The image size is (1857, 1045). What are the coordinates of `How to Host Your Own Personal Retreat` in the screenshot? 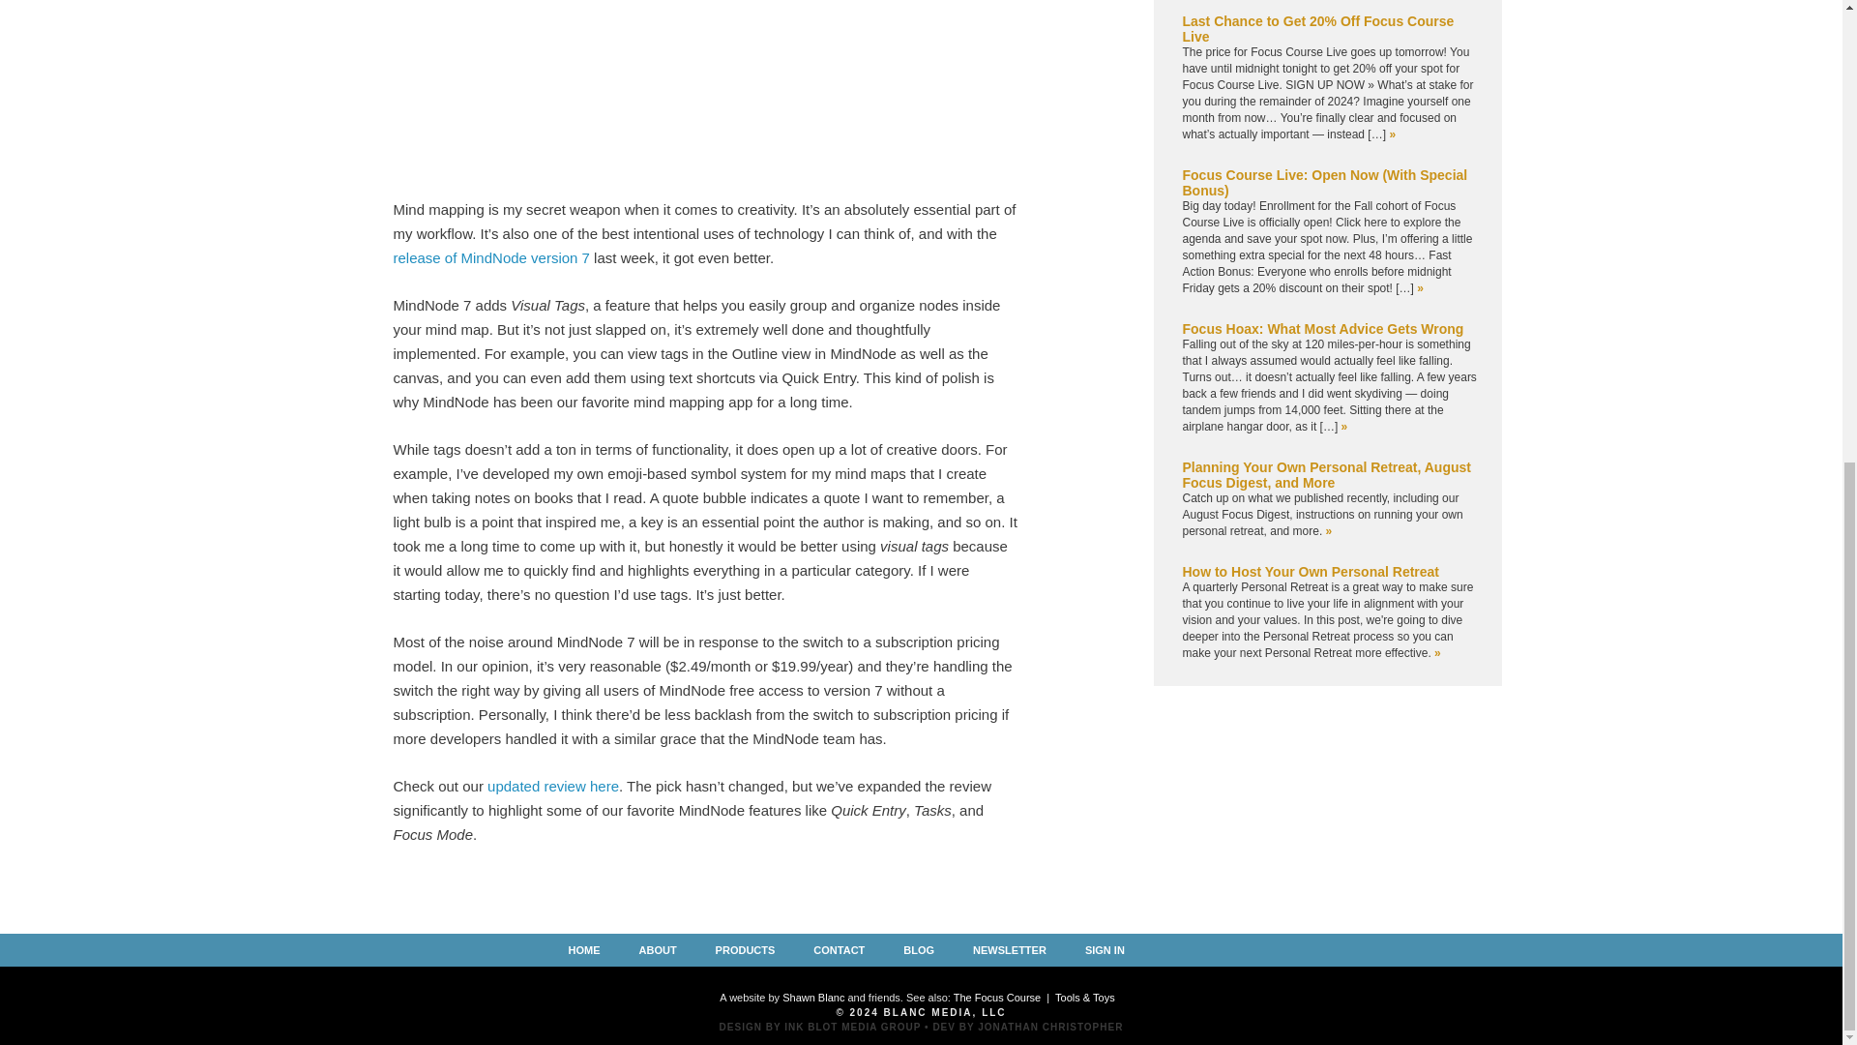 It's located at (1310, 572).